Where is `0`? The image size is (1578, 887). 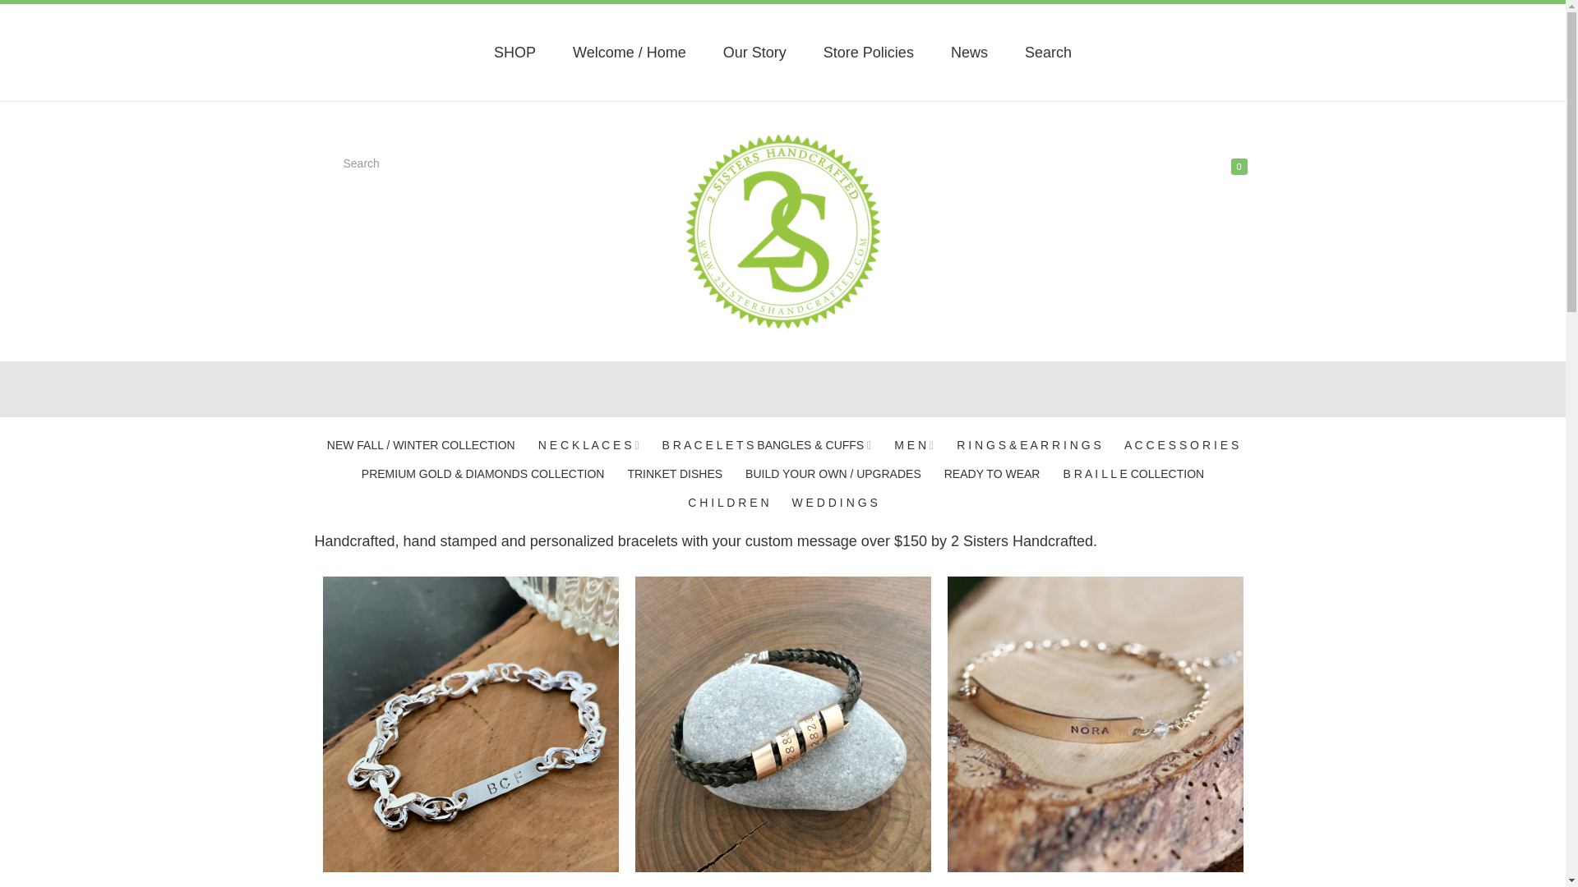
0 is located at coordinates (1239, 167).